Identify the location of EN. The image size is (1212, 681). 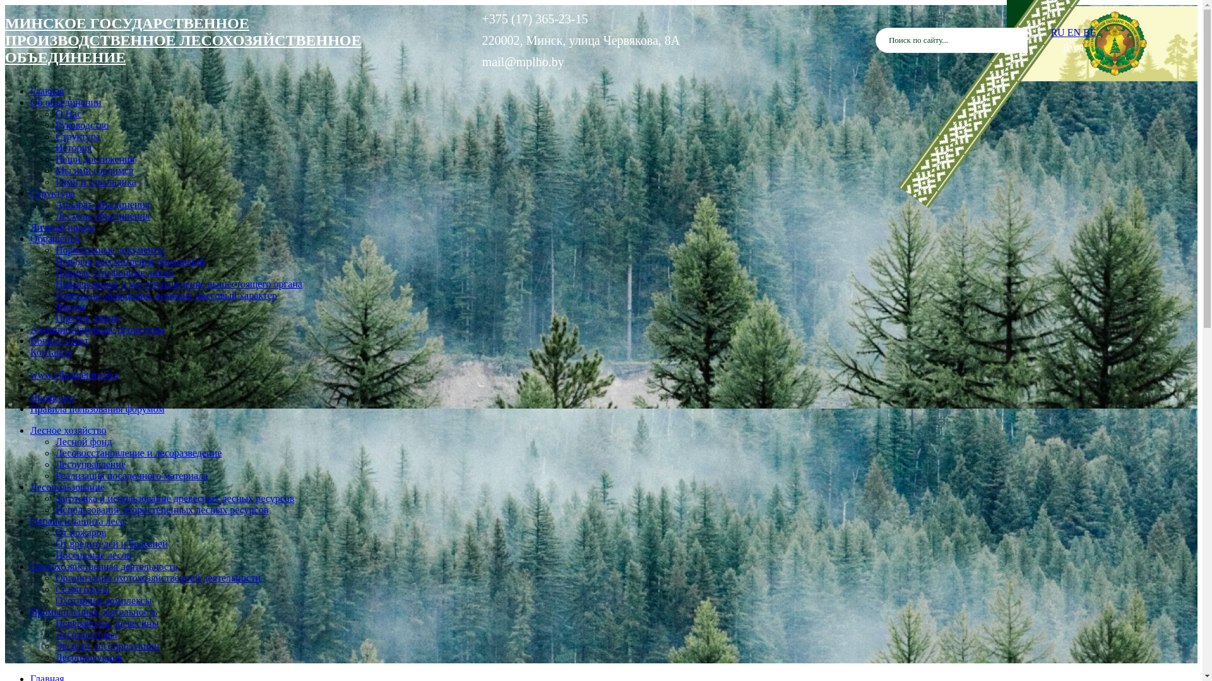
(1076, 33).